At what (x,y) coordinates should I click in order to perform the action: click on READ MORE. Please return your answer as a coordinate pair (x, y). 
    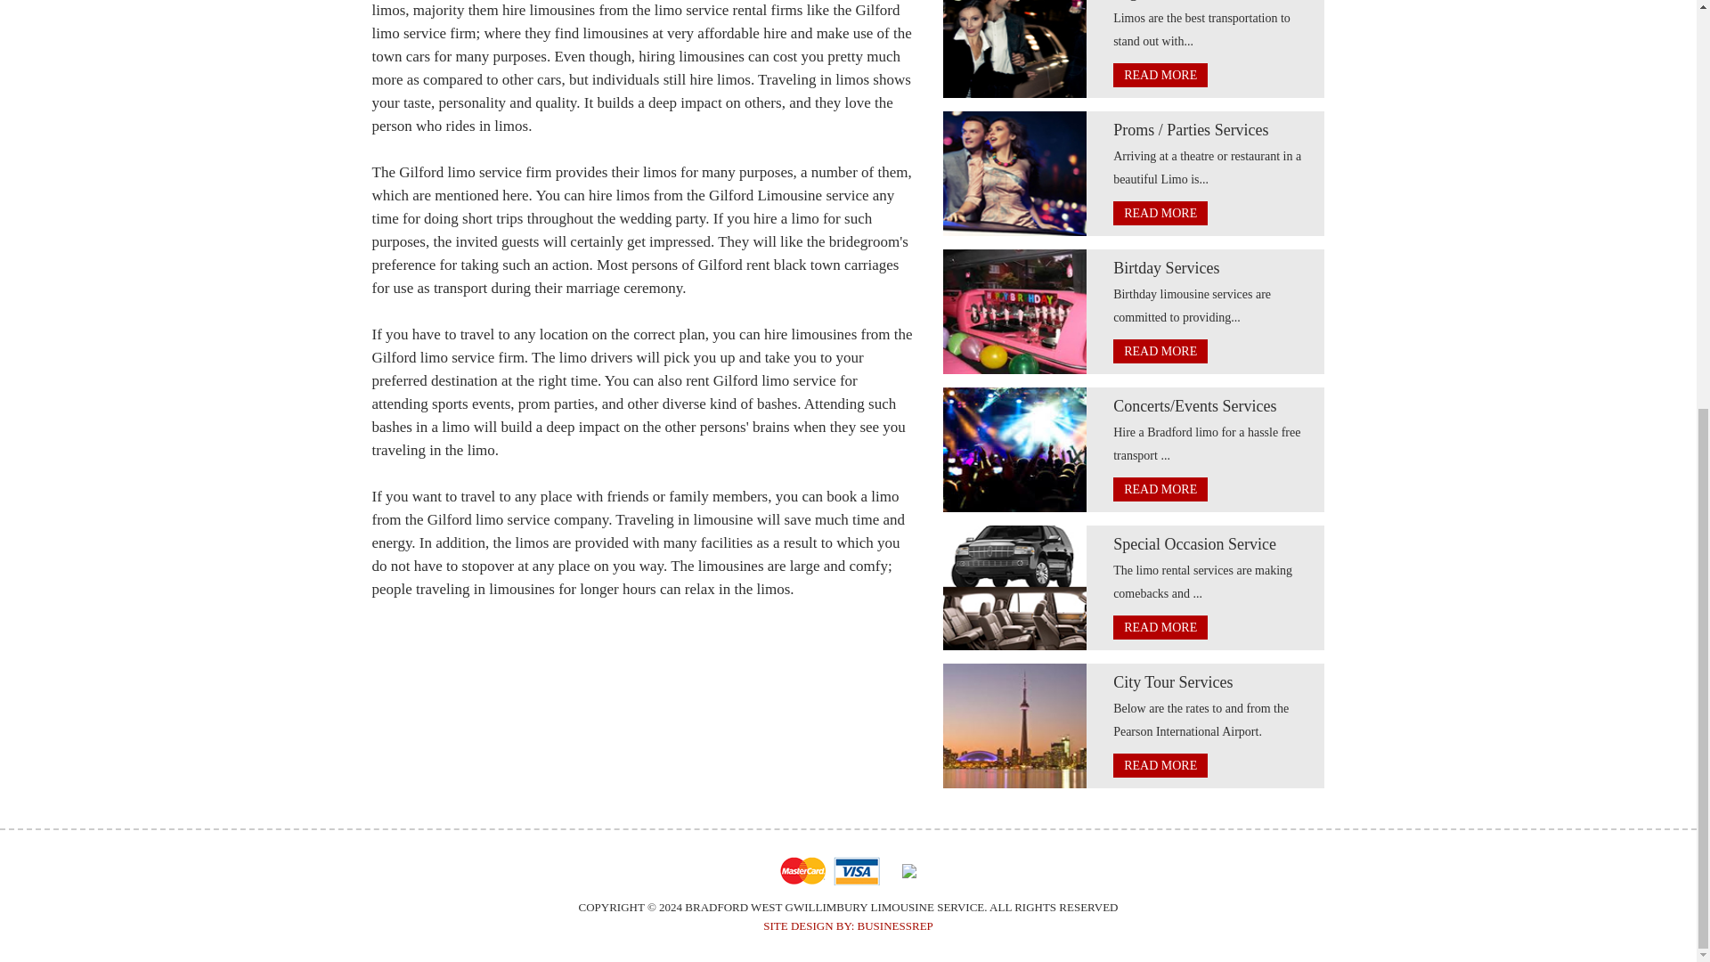
    Looking at the image, I should click on (1160, 488).